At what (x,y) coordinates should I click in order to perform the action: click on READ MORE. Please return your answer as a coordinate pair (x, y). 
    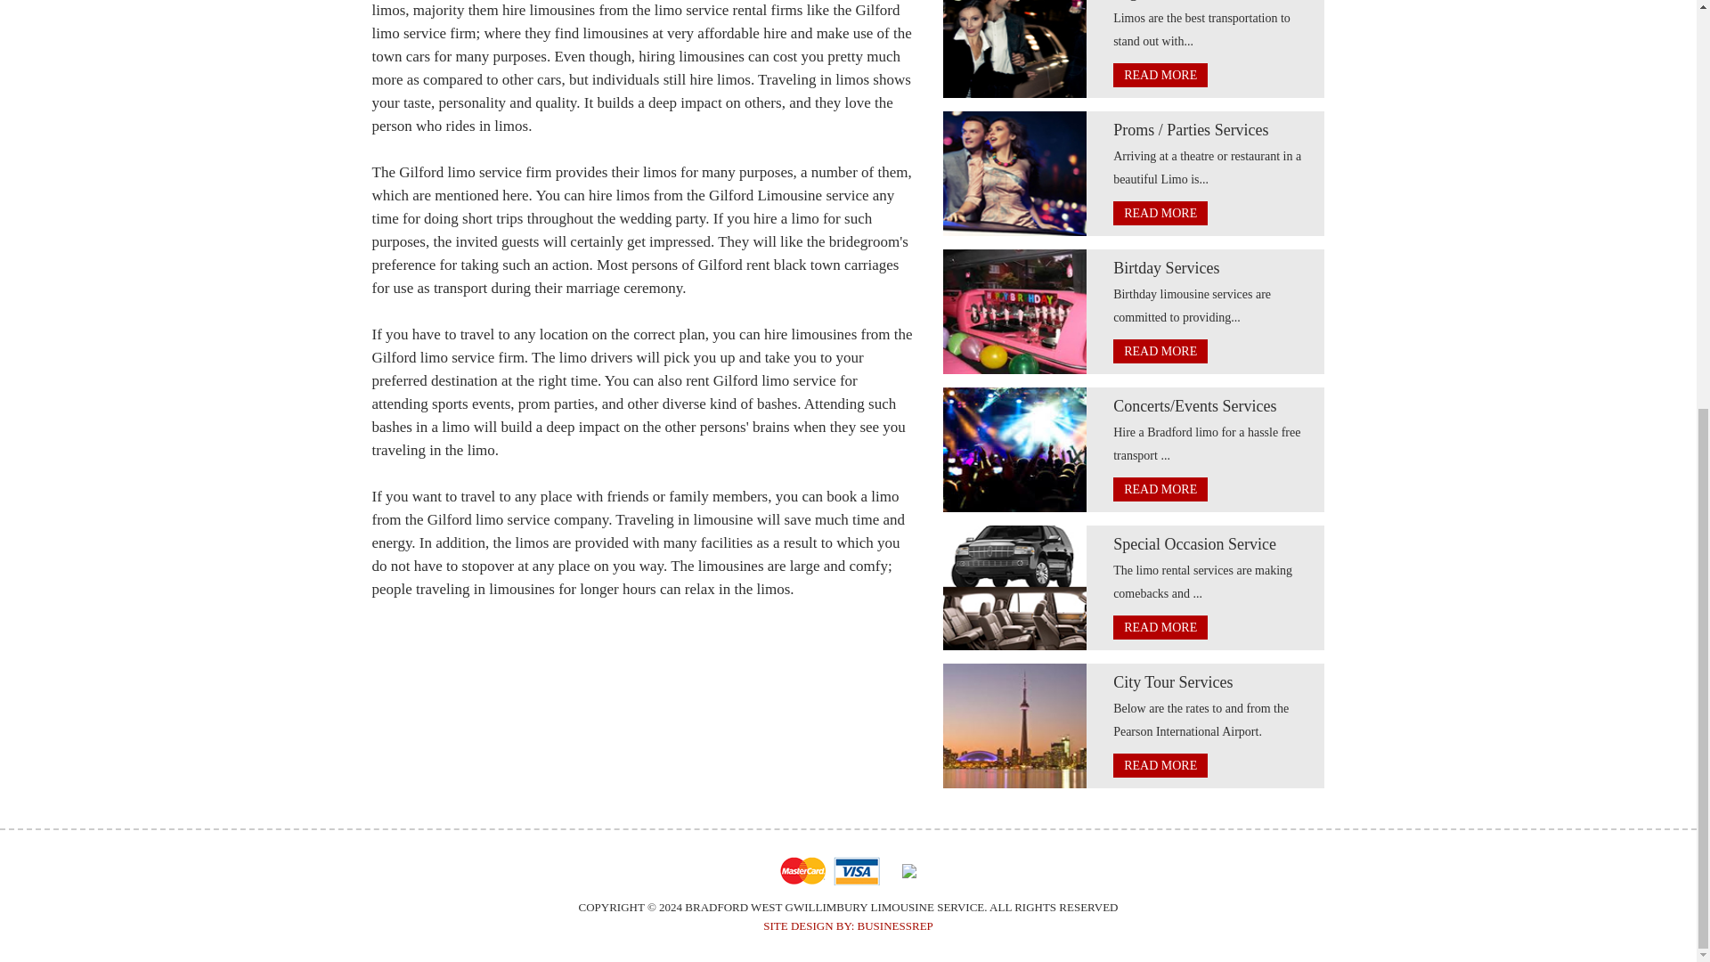
    Looking at the image, I should click on (1160, 488).